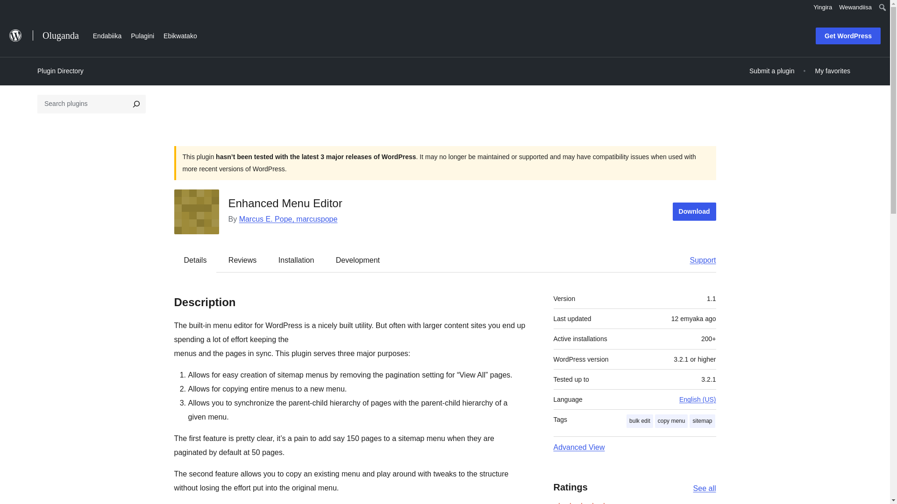 The width and height of the screenshot is (897, 504). Describe the element at coordinates (639, 421) in the screenshot. I see `bulk edit` at that location.